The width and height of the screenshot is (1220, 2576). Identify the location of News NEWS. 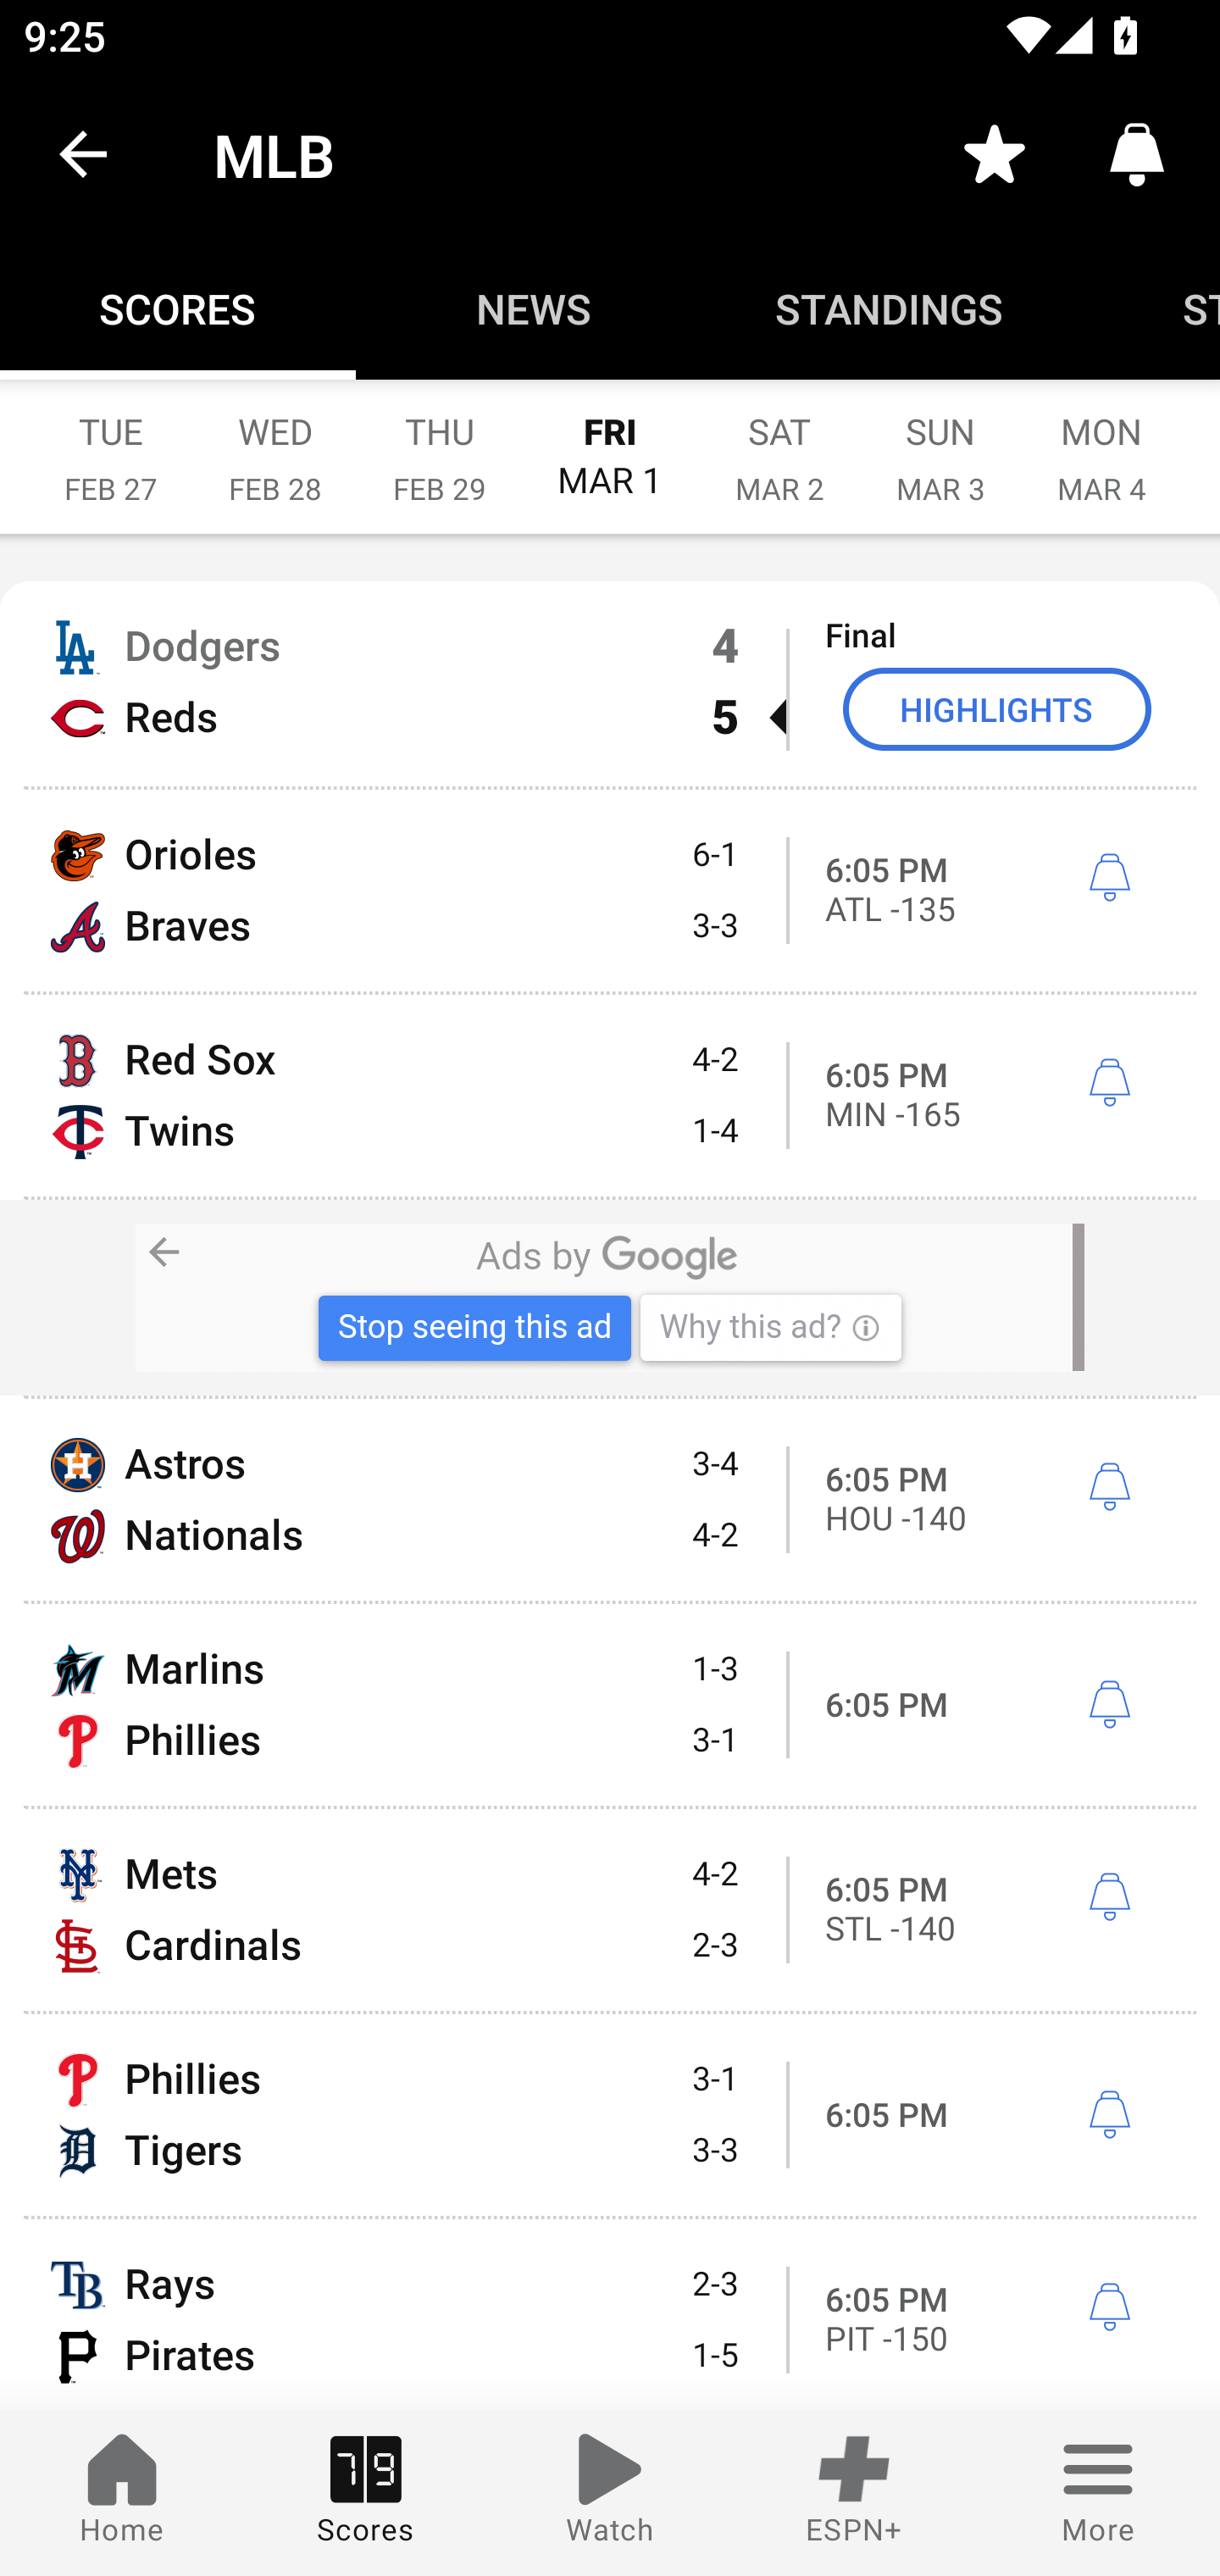
(534, 307).